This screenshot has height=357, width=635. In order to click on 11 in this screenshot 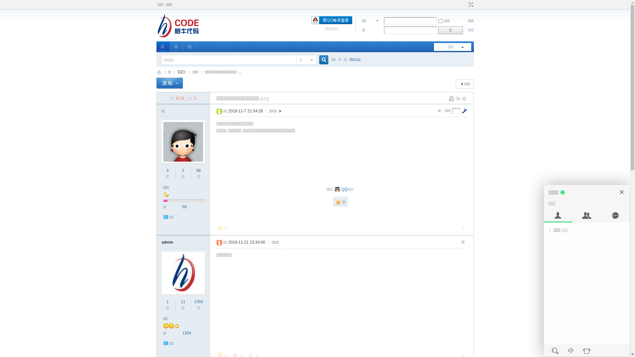, I will do `click(183, 302)`.